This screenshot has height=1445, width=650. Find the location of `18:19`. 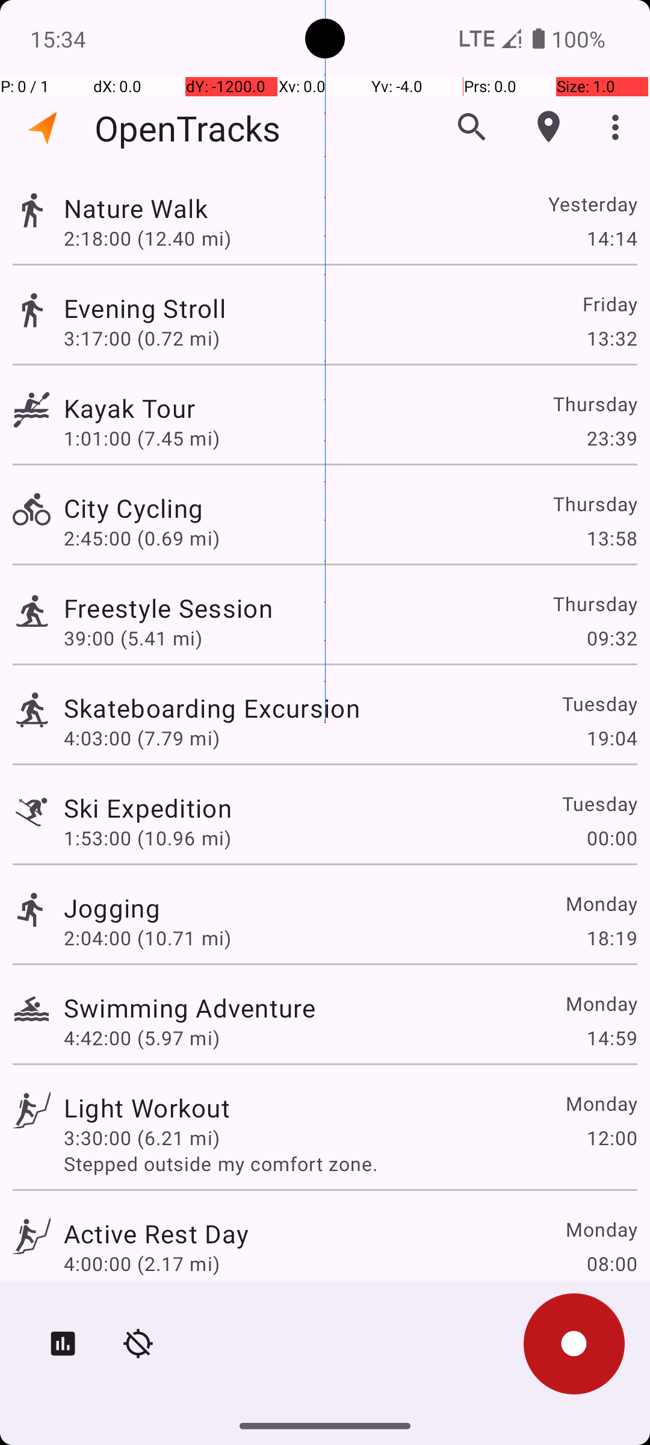

18:19 is located at coordinates (611, 938).